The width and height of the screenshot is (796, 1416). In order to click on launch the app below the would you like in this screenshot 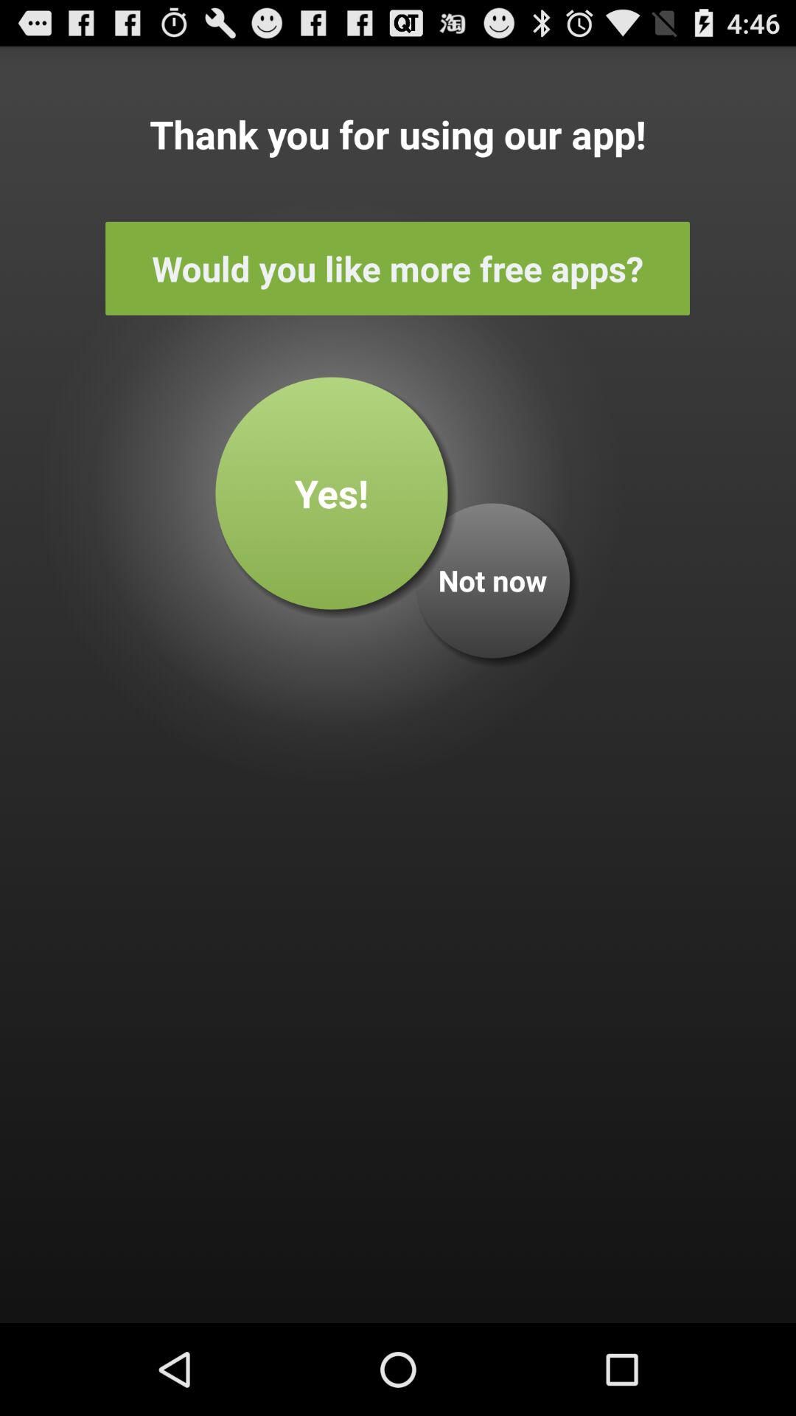, I will do `click(492, 580)`.